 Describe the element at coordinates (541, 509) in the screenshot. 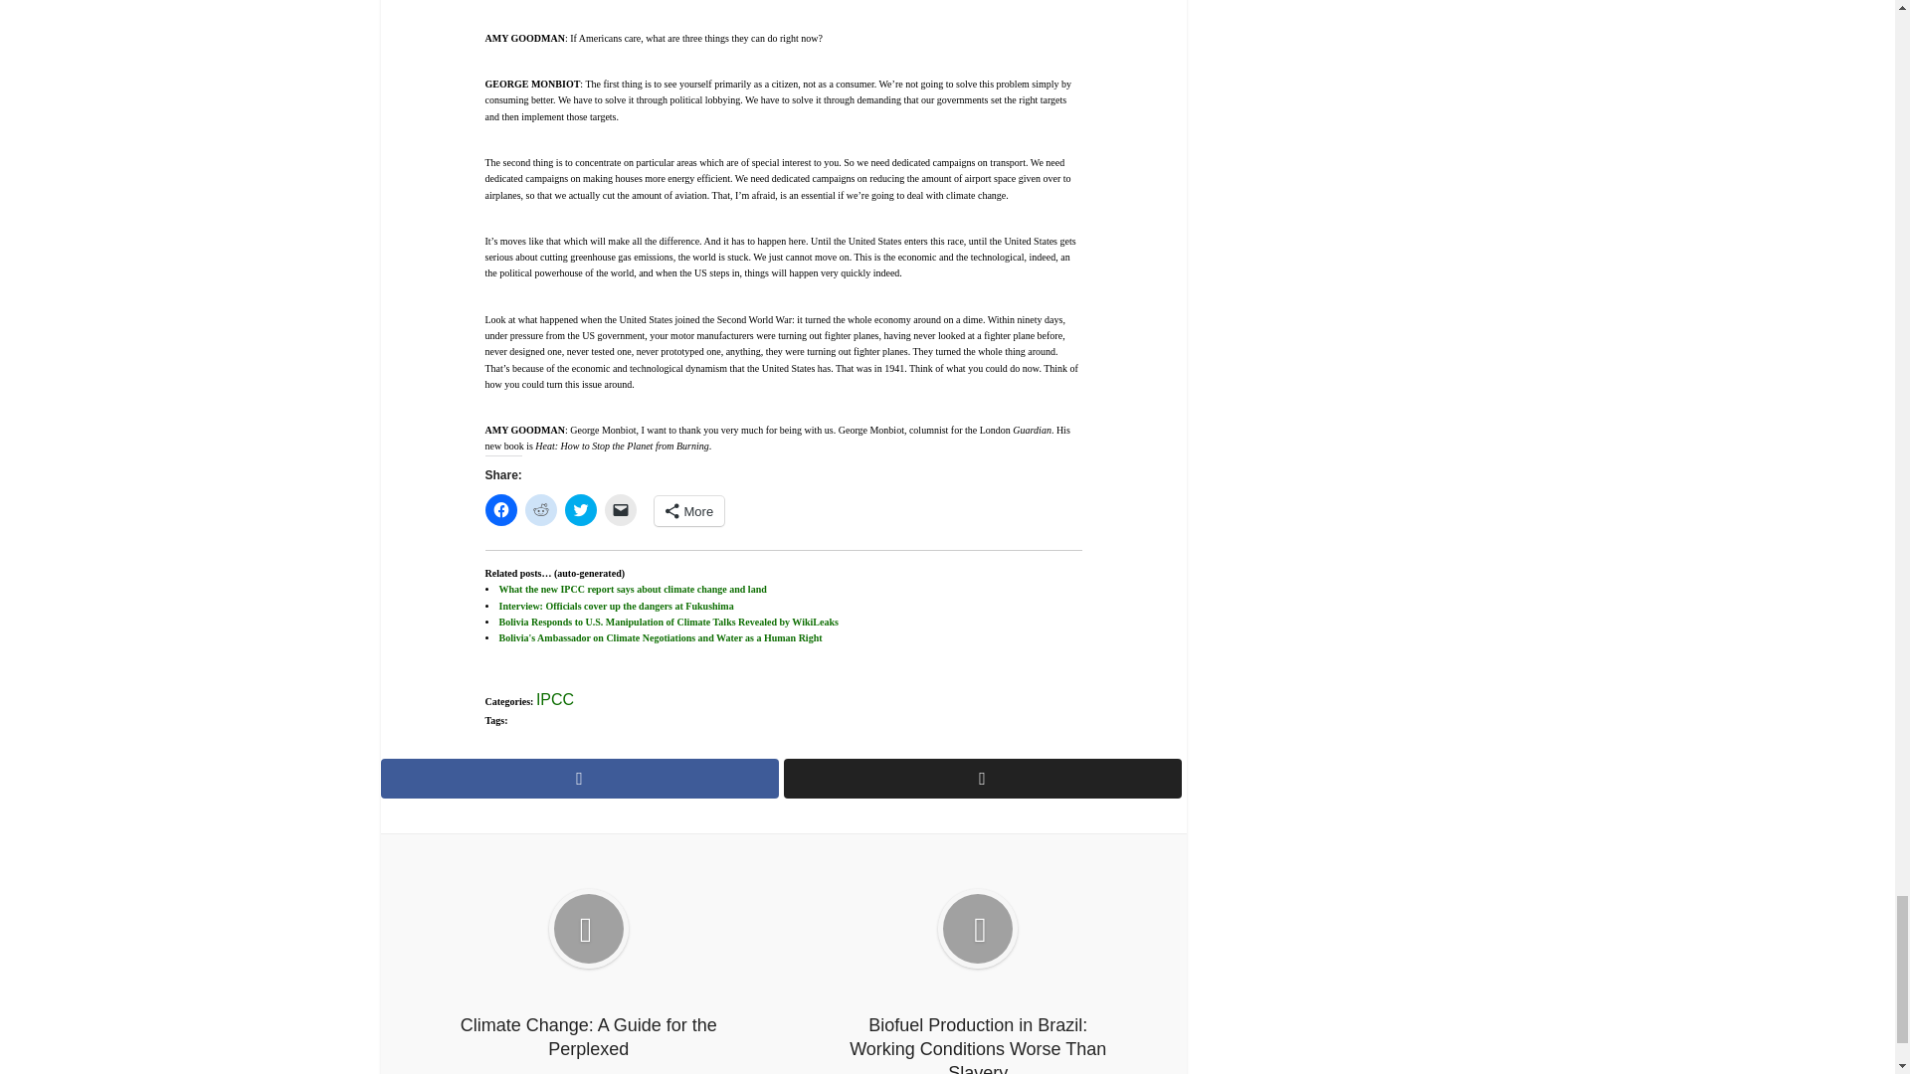

I see `Click to share on Reddit` at that location.